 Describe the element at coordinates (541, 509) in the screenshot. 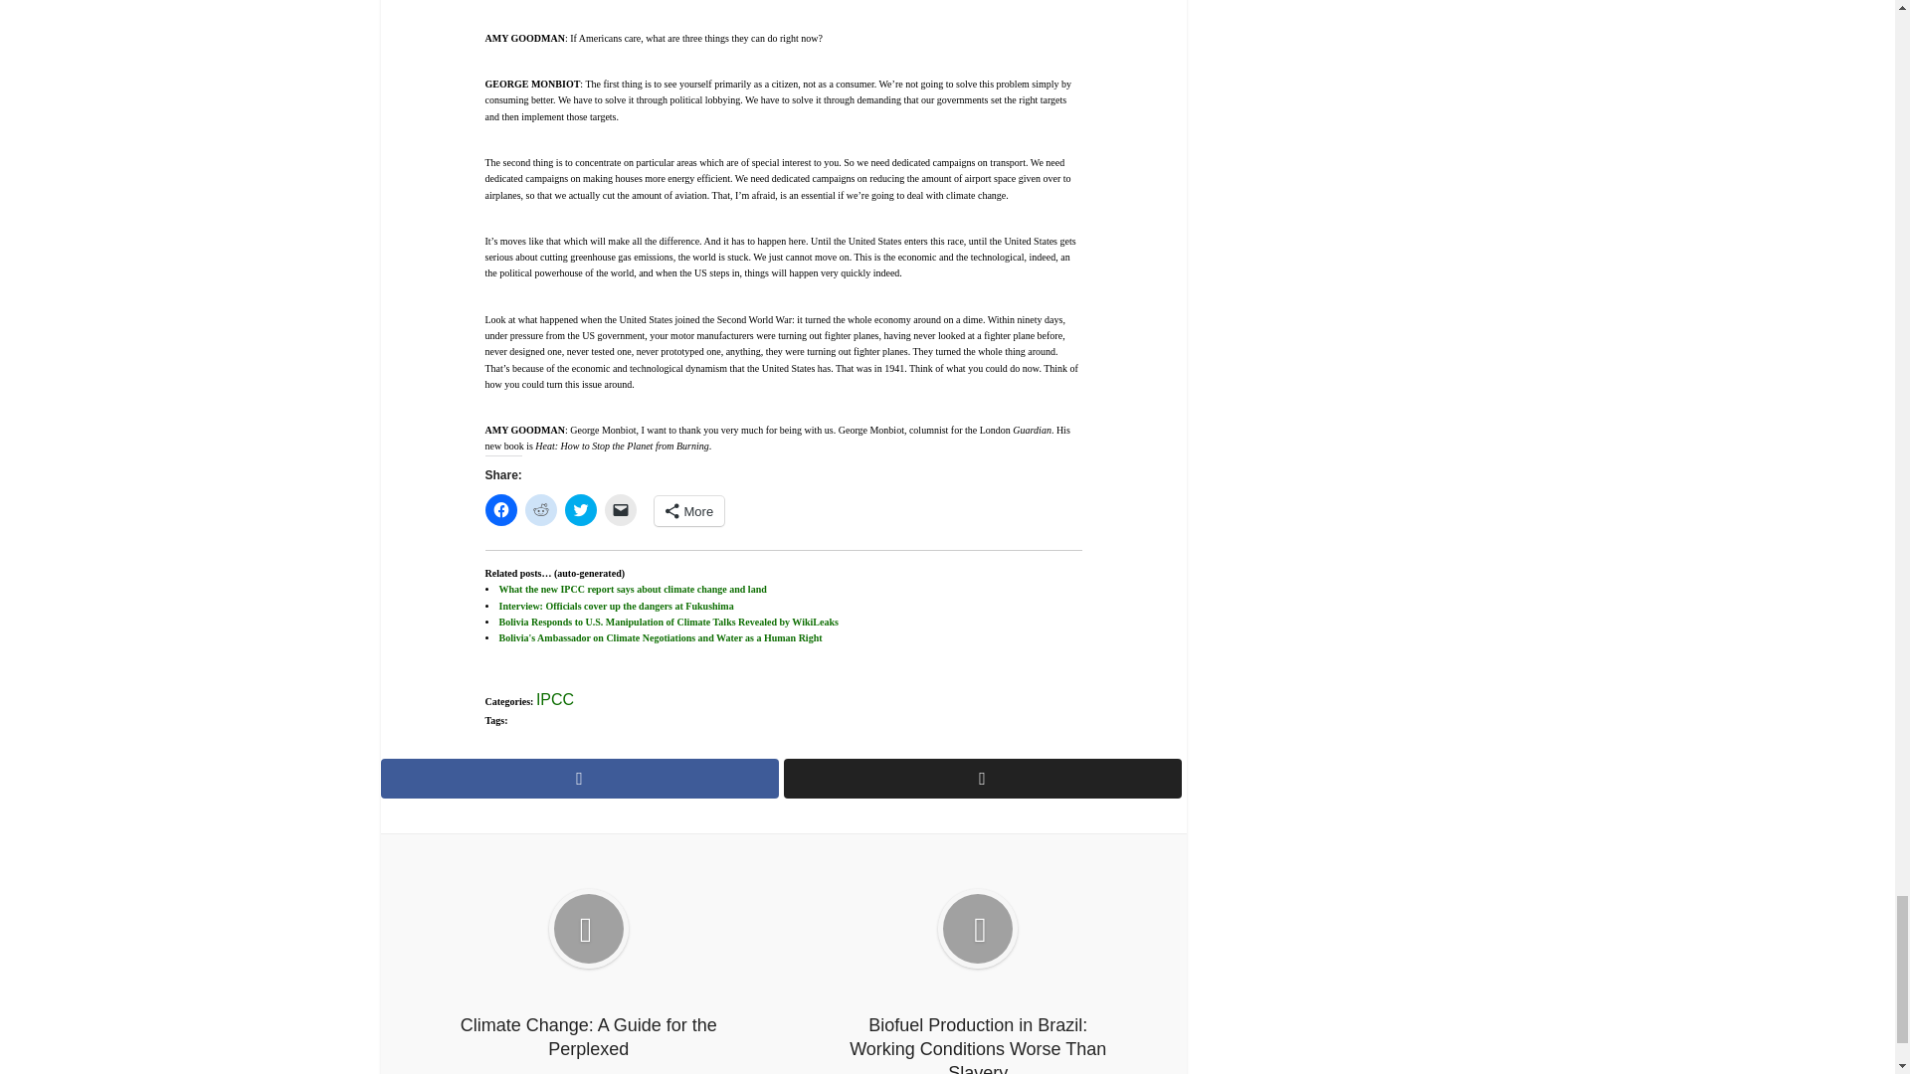

I see `Click to share on Reddit` at that location.